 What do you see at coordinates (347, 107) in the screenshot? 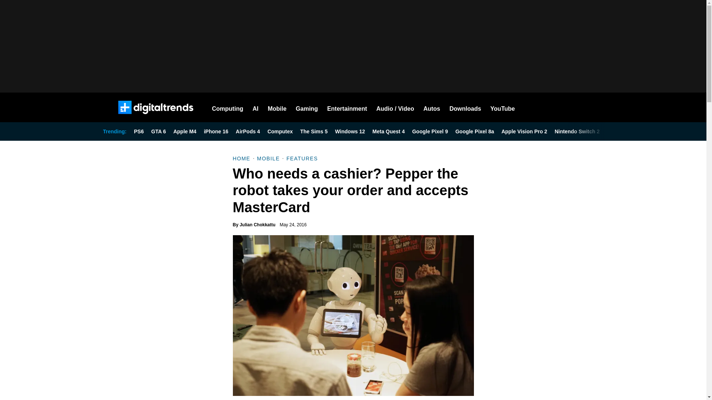
I see `Entertainment` at bounding box center [347, 107].